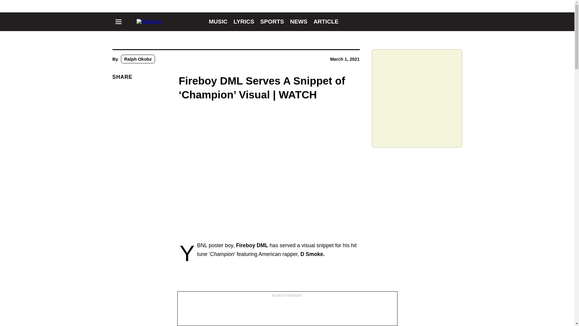 The height and width of the screenshot is (326, 579). What do you see at coordinates (244, 21) in the screenshot?
I see `LYRICS` at bounding box center [244, 21].